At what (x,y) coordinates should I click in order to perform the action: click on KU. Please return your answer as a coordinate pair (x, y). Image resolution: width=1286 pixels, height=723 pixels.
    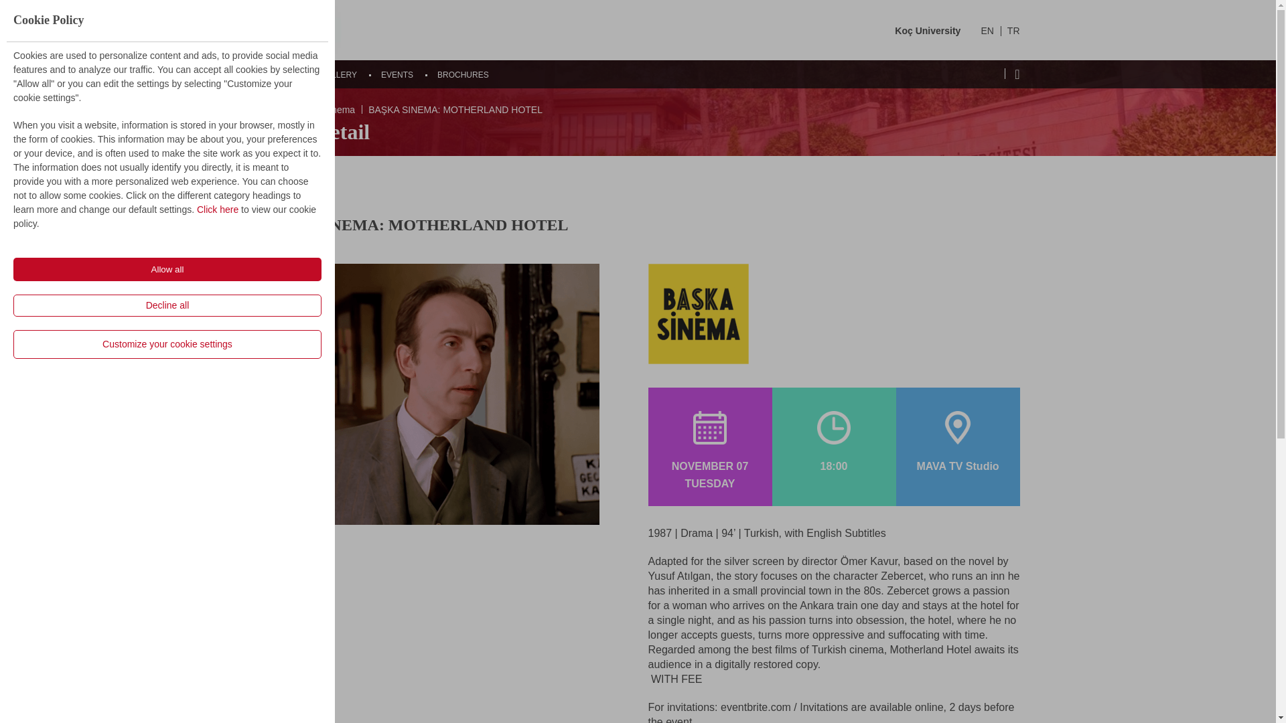
    Looking at the image, I should click on (298, 29).